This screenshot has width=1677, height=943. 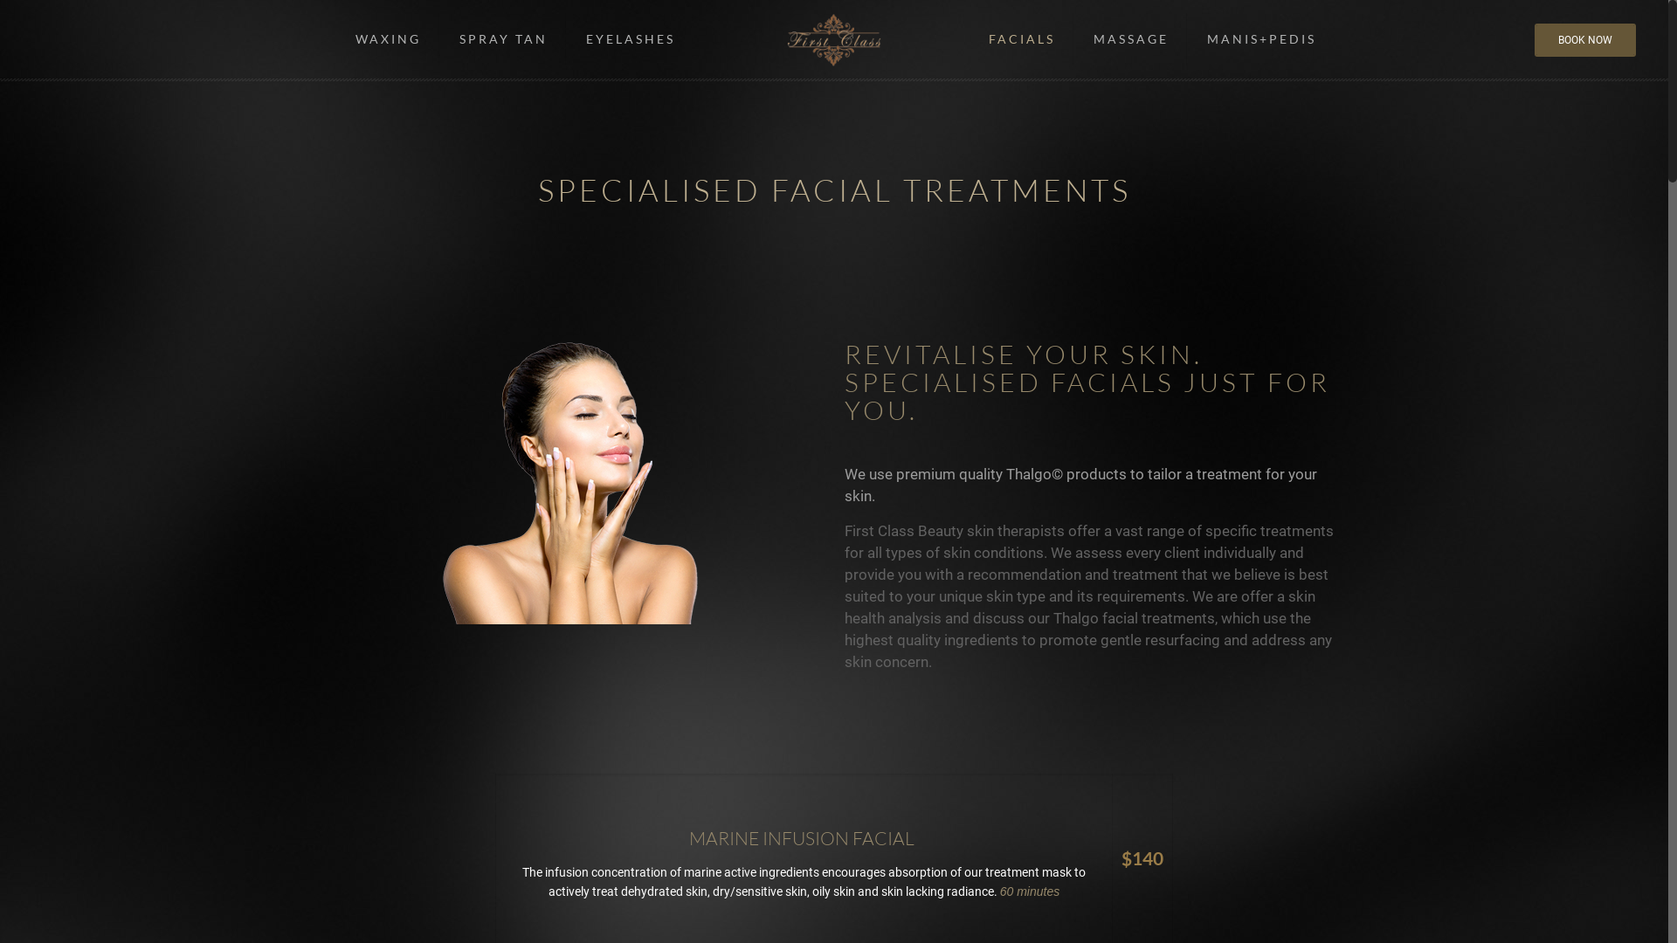 What do you see at coordinates (1261, 39) in the screenshot?
I see `MANIS+PEDIS` at bounding box center [1261, 39].